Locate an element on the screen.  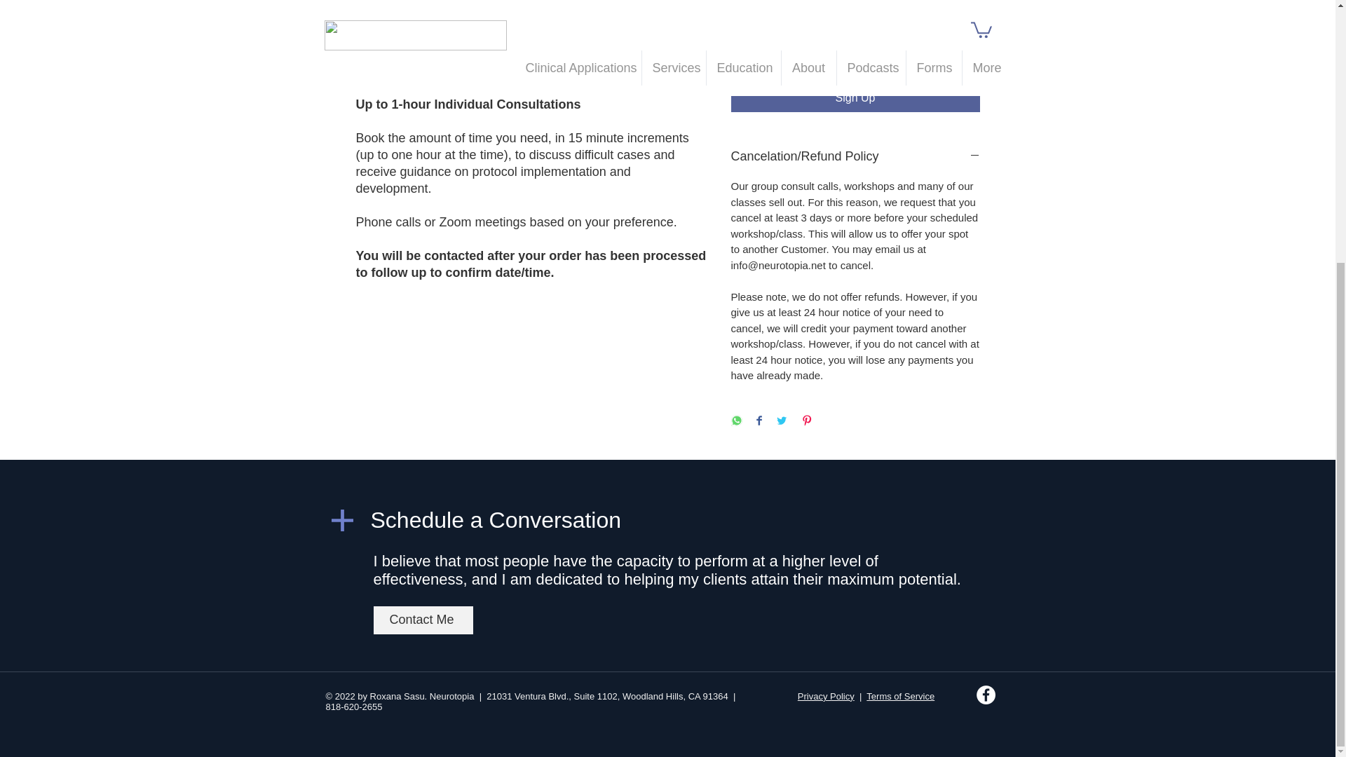
Sign Up is located at coordinates (855, 97).